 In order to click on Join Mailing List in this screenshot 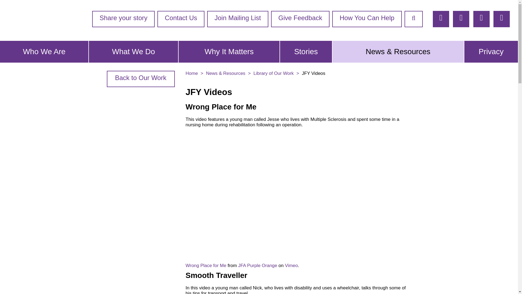, I will do `click(238, 19)`.